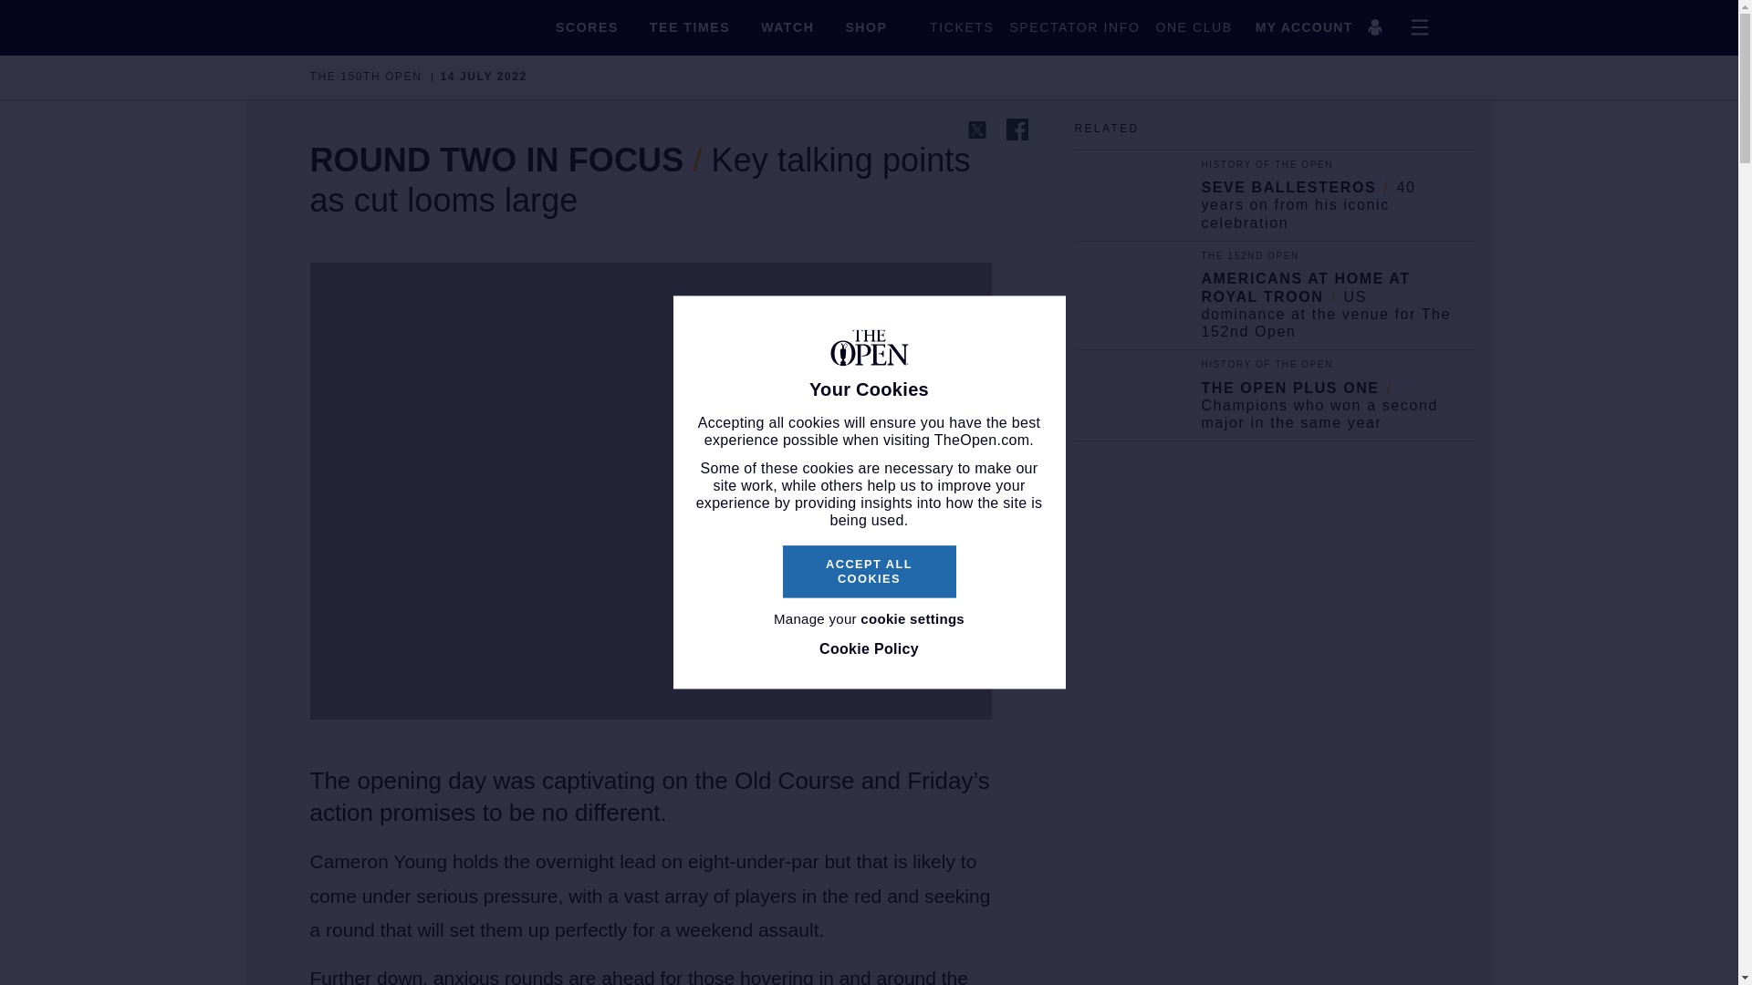 This screenshot has height=985, width=1752. What do you see at coordinates (586, 26) in the screenshot?
I see `SCORES` at bounding box center [586, 26].